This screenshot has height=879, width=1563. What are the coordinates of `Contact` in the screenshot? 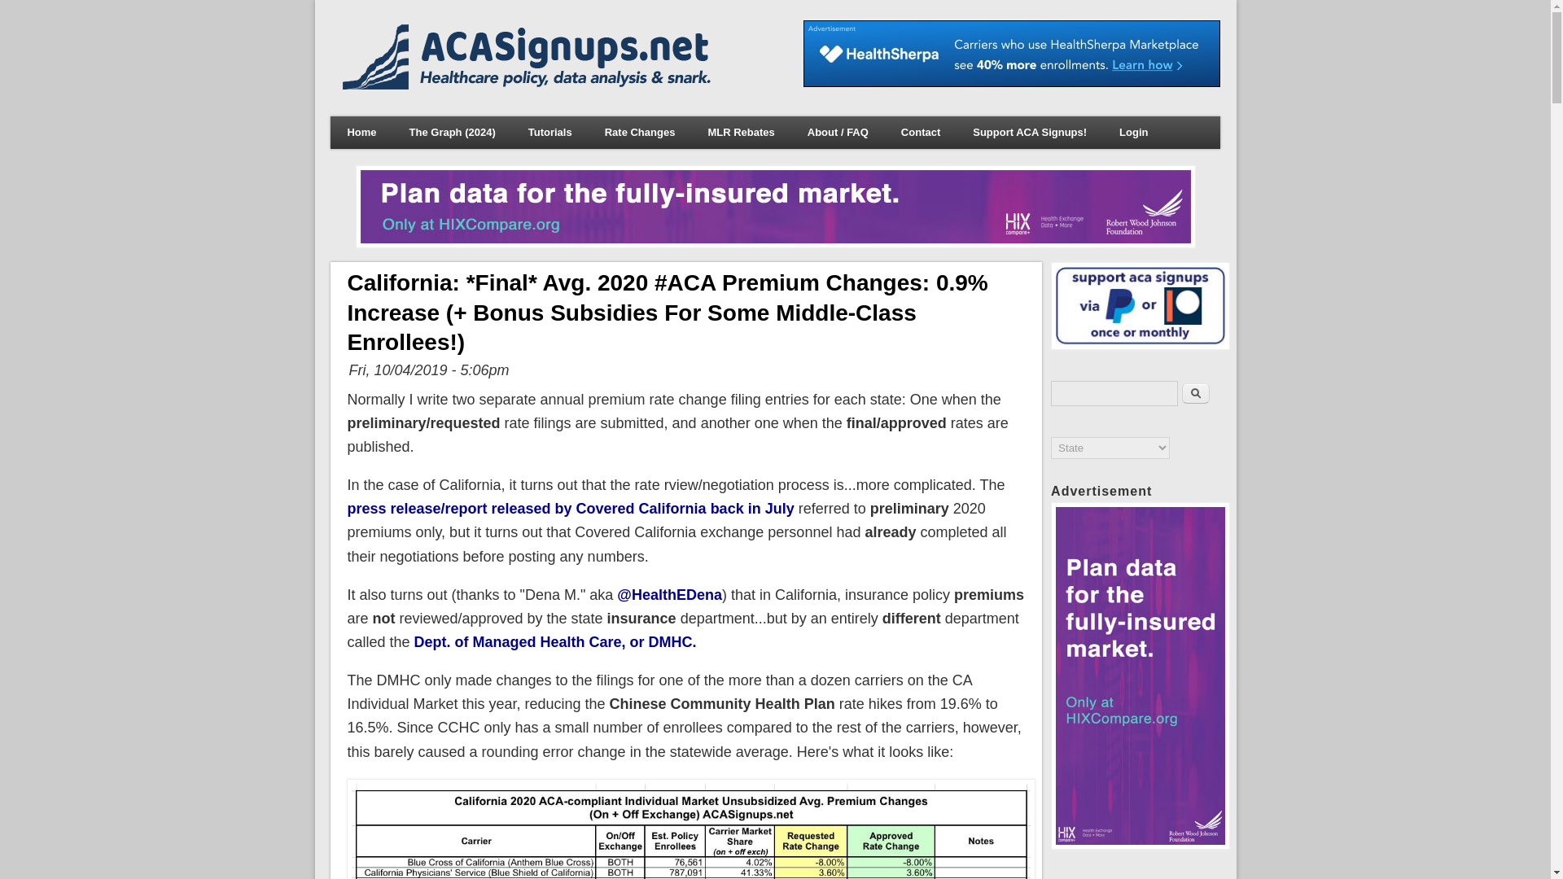 It's located at (920, 132).